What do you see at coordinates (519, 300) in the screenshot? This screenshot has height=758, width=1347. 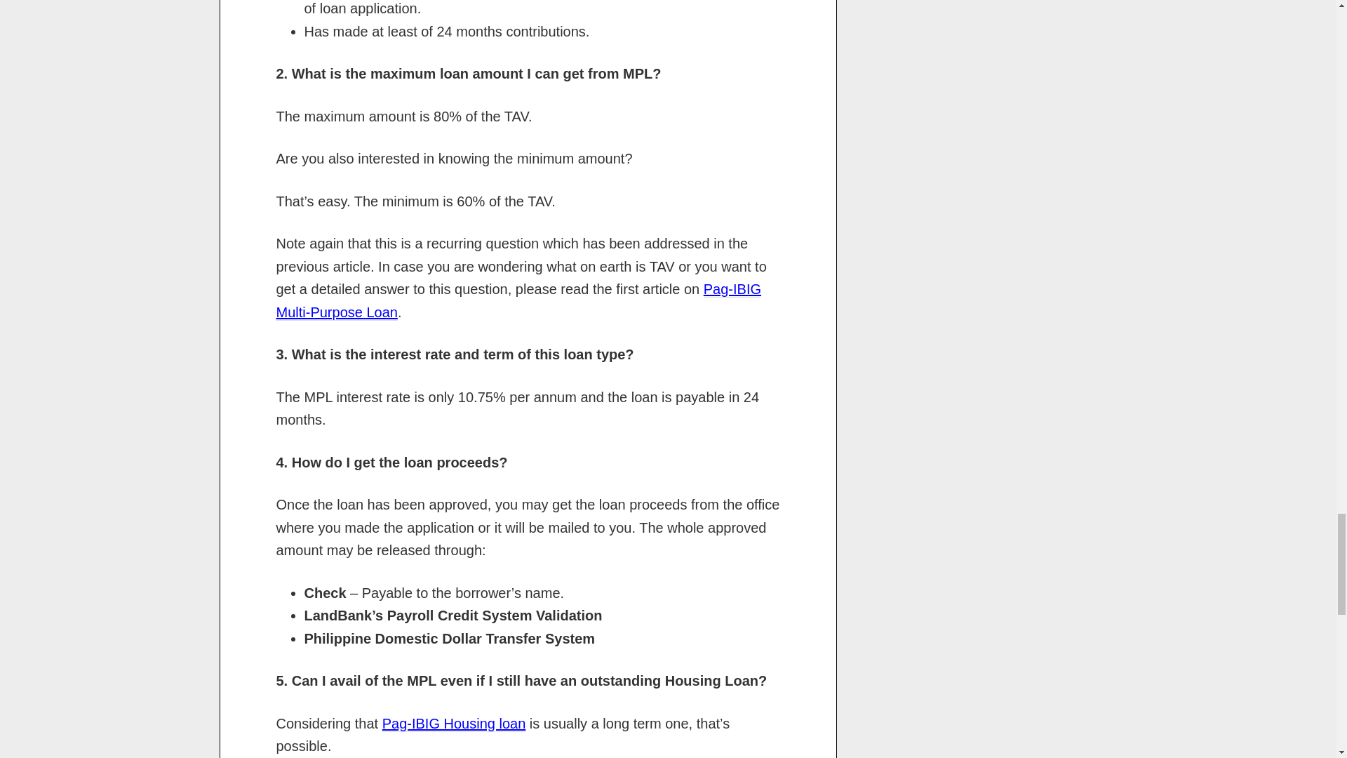 I see `Pag-IBIG Multi-Purpose Loan` at bounding box center [519, 300].